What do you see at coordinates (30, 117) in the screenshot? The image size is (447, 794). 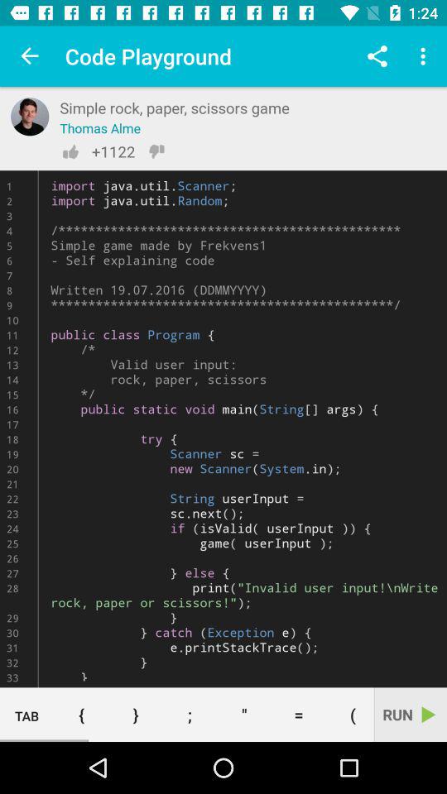 I see `authors profile photo` at bounding box center [30, 117].